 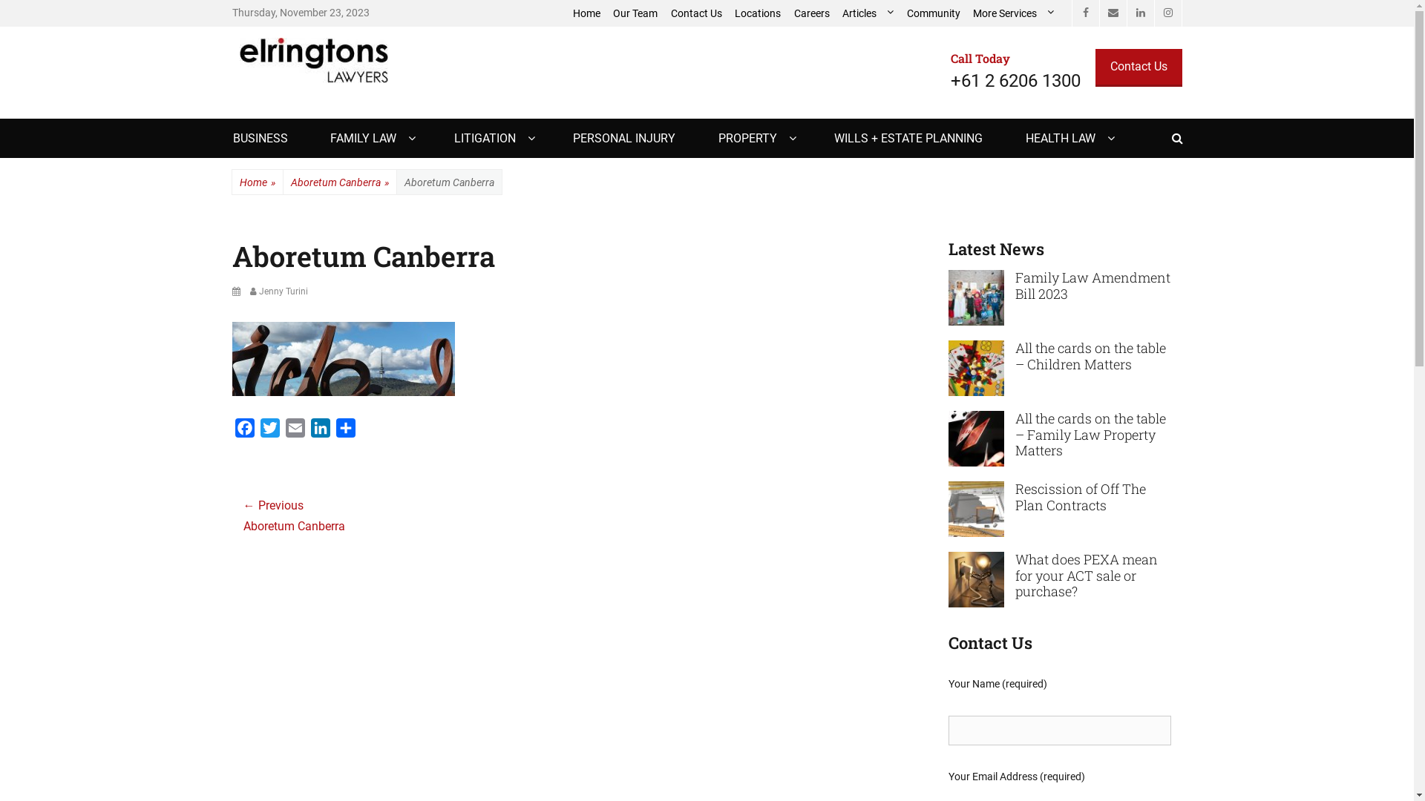 What do you see at coordinates (345, 431) in the screenshot?
I see `Share` at bounding box center [345, 431].